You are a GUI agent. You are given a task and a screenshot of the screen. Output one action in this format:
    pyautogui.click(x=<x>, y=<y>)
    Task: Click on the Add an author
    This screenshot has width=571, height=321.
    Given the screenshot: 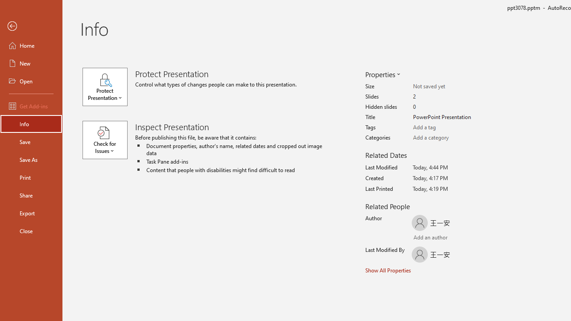 What is the action you would take?
    pyautogui.click(x=422, y=238)
    